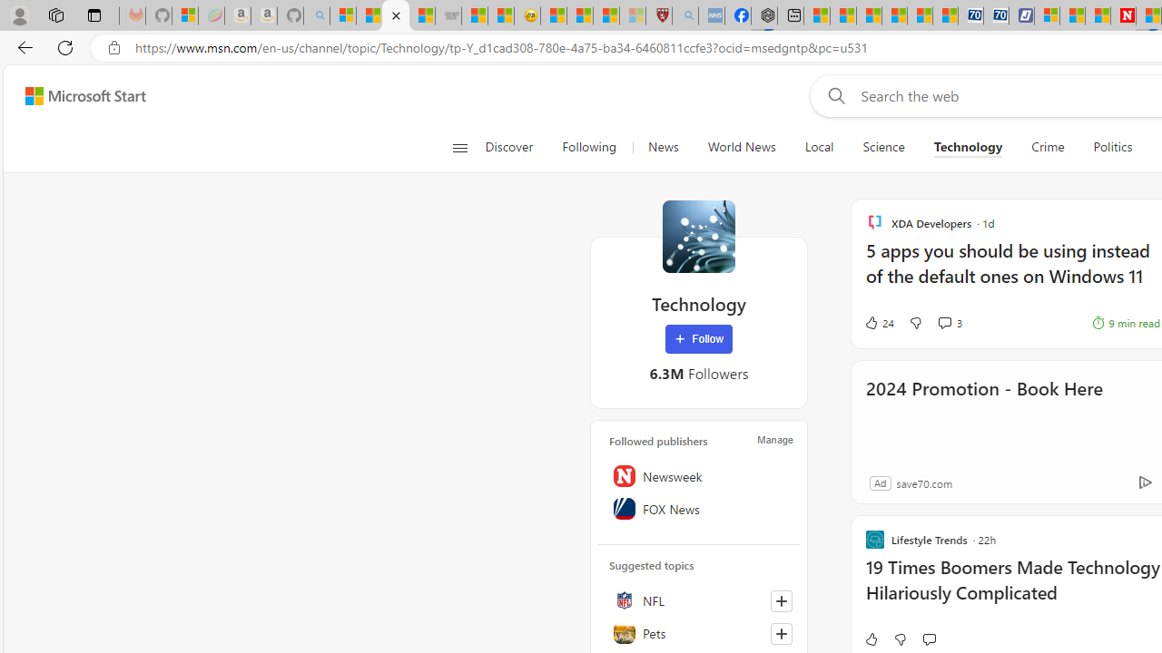 This screenshot has width=1162, height=653. I want to click on Newsweek, so click(699, 476).